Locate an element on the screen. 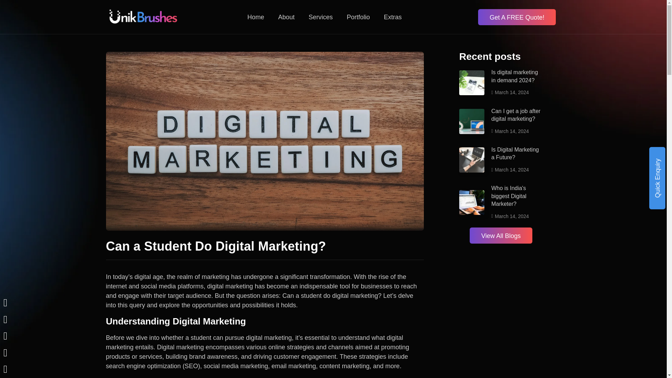  Get A FREE Quote! is located at coordinates (517, 17).